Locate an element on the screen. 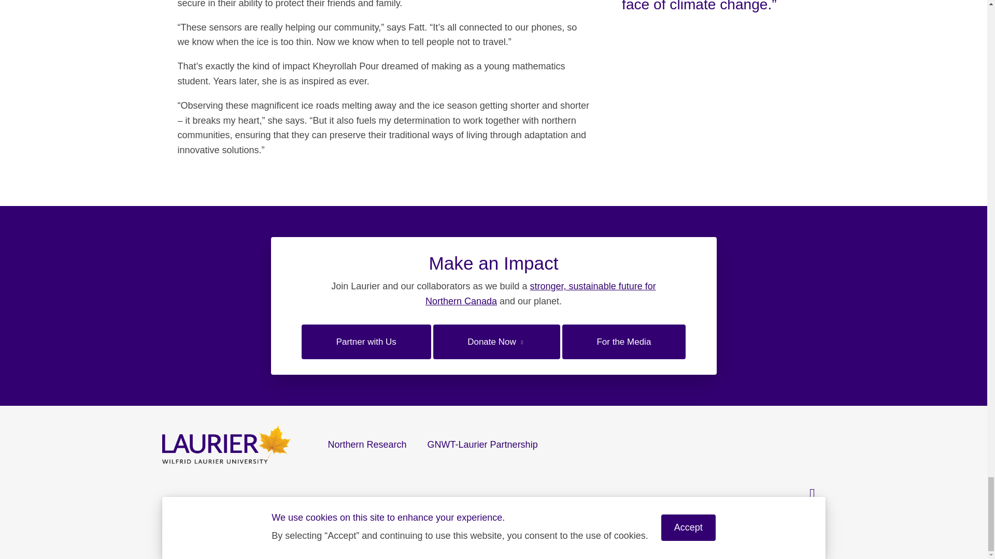 This screenshot has width=995, height=559. Northern Research is located at coordinates (367, 445).